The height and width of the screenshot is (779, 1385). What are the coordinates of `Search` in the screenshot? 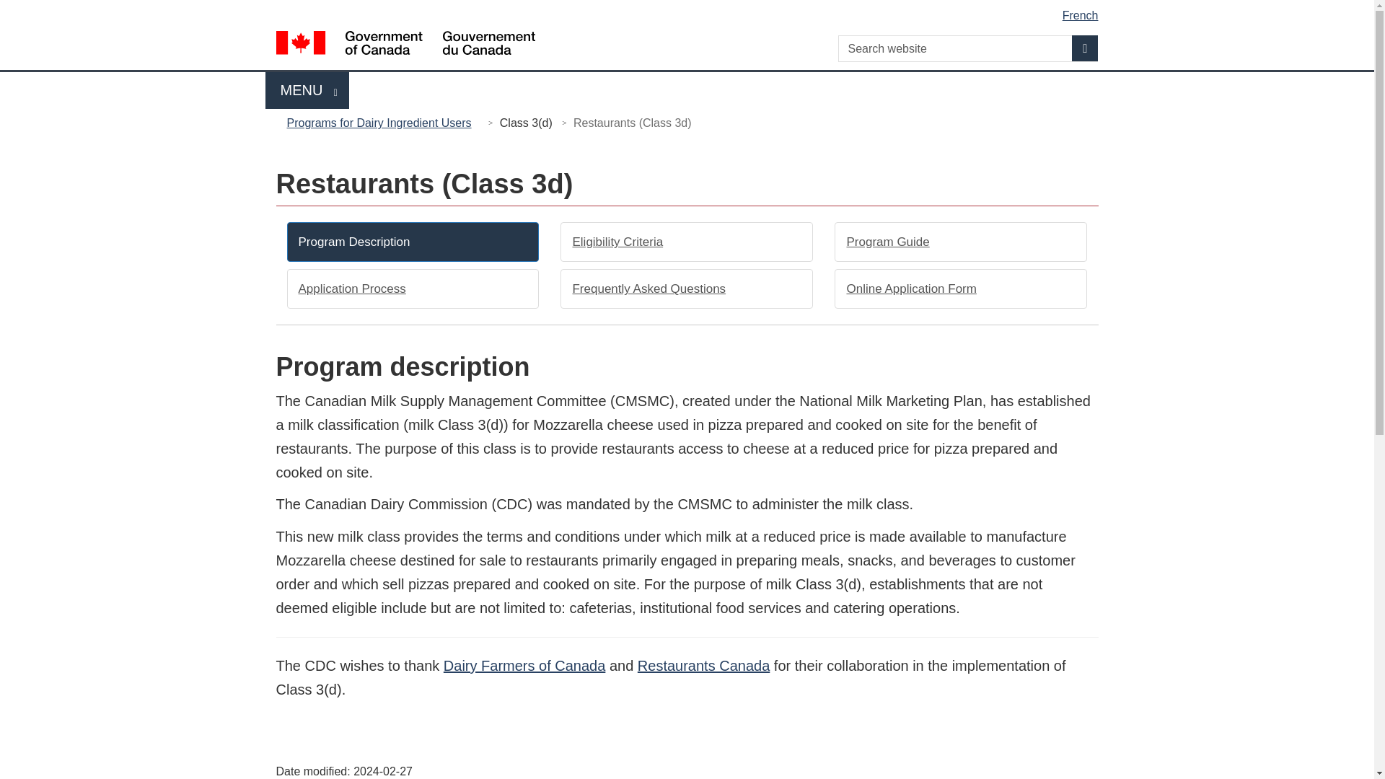 It's located at (307, 91).